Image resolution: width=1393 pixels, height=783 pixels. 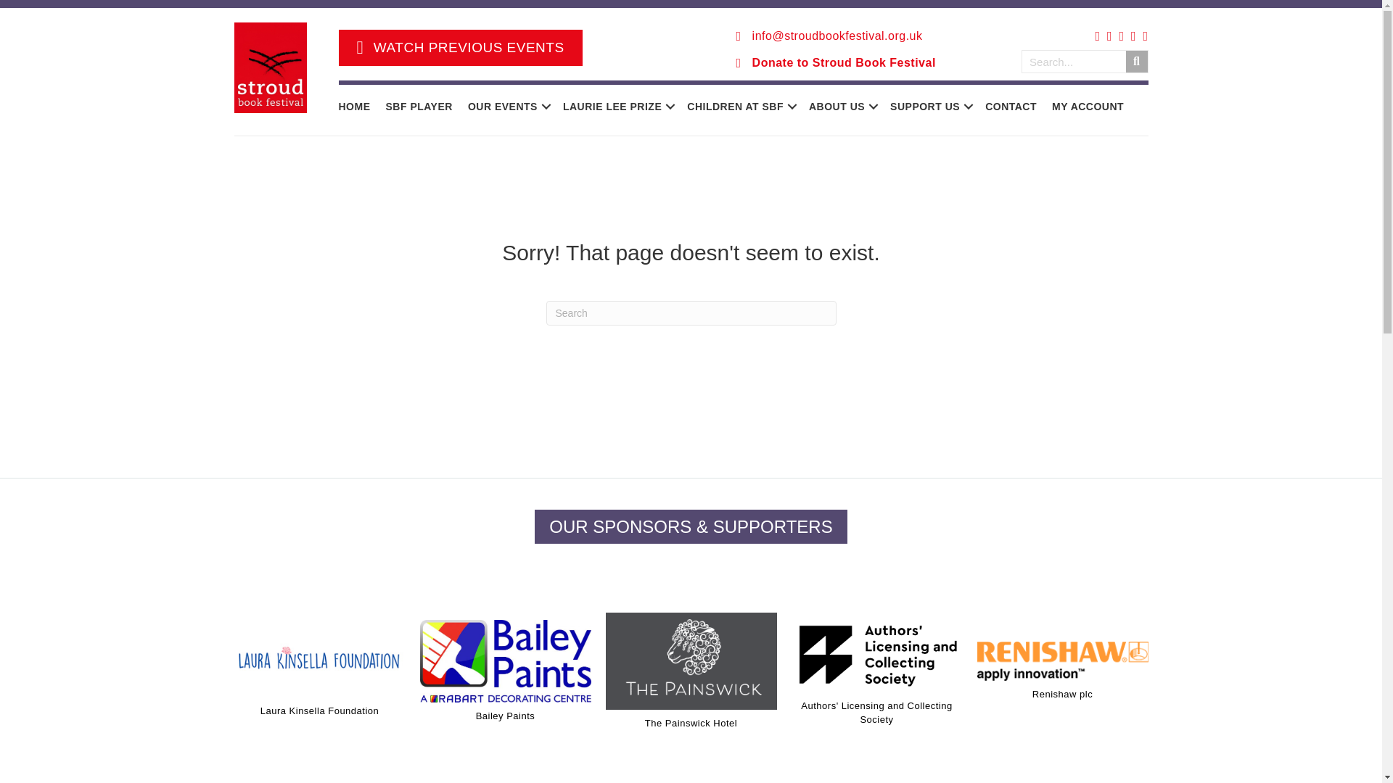 What do you see at coordinates (1074, 62) in the screenshot?
I see `Search` at bounding box center [1074, 62].